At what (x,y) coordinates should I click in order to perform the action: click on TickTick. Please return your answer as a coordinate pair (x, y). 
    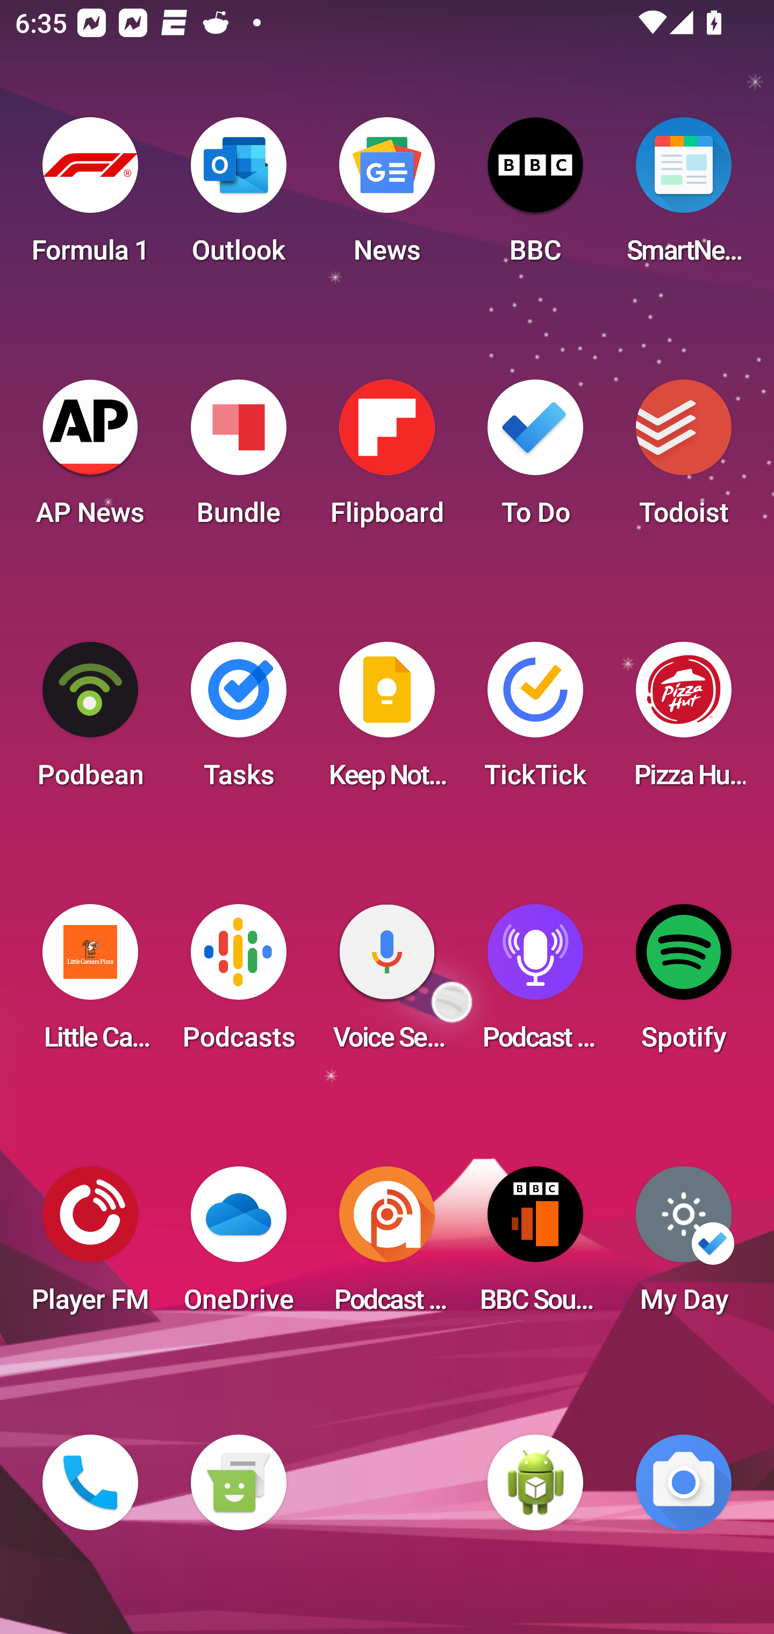
    Looking at the image, I should click on (535, 721).